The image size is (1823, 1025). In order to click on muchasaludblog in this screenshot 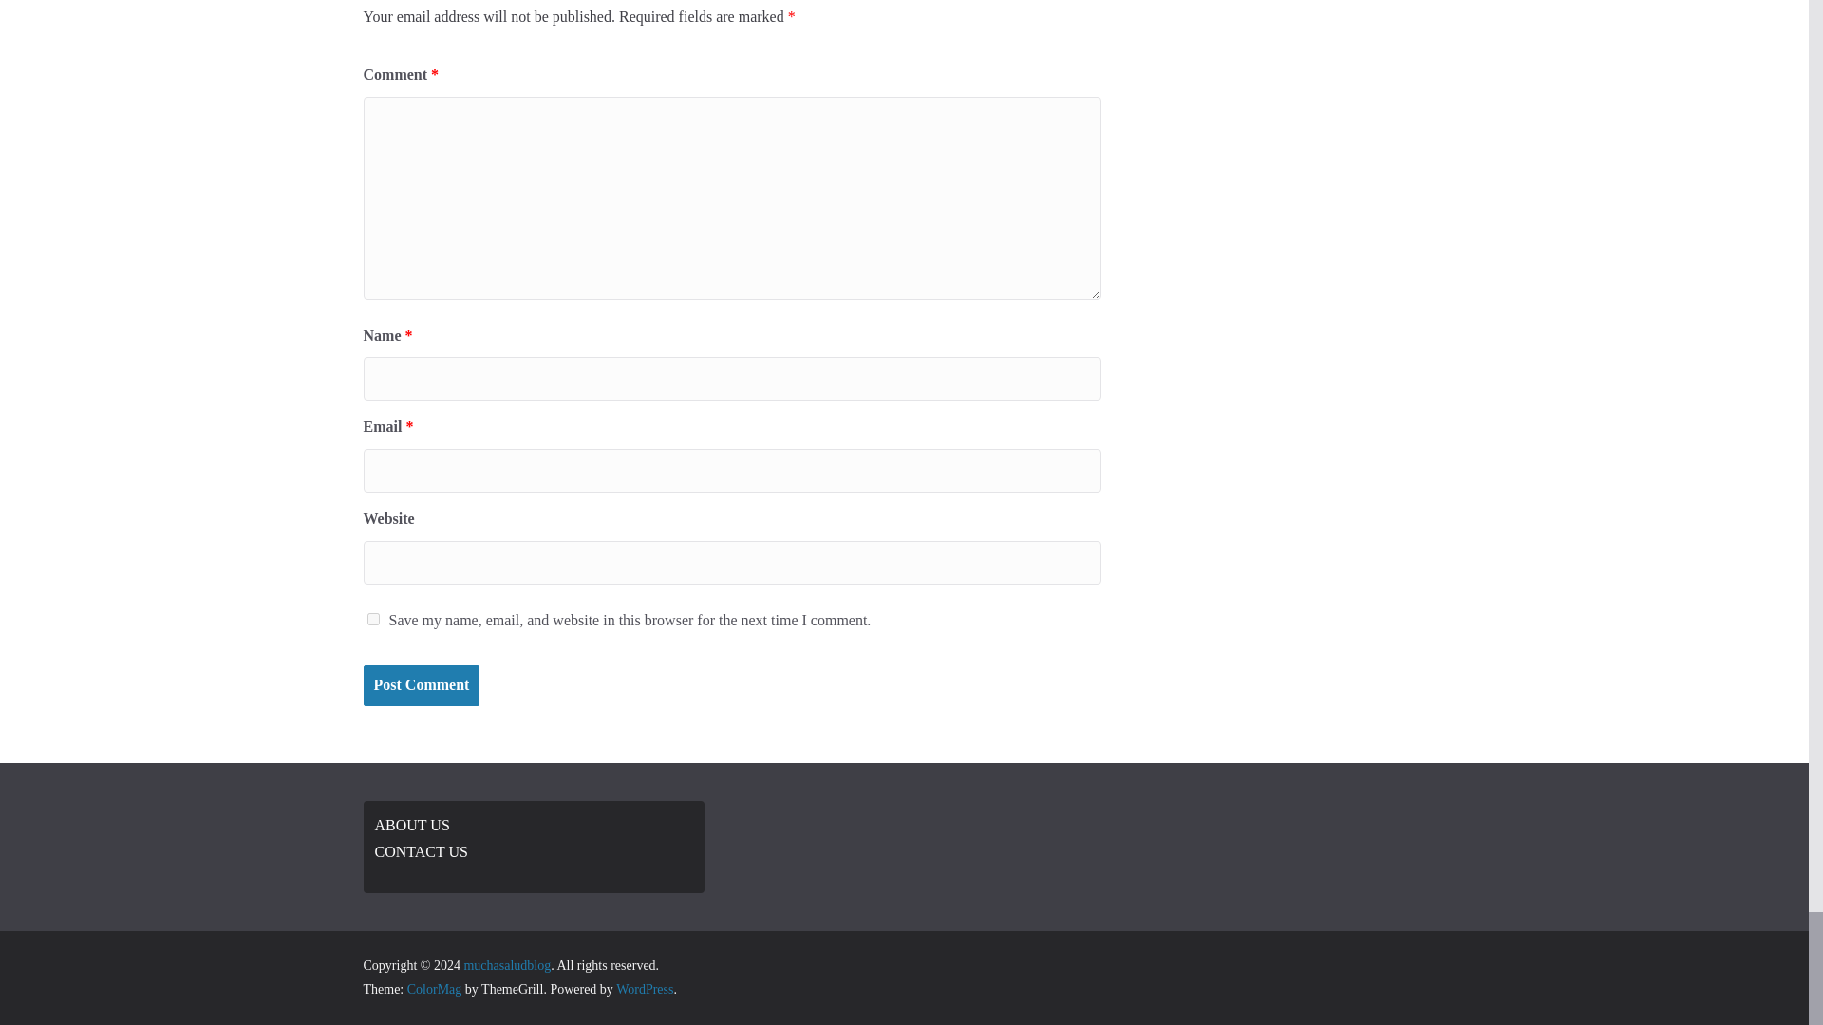, I will do `click(506, 964)`.